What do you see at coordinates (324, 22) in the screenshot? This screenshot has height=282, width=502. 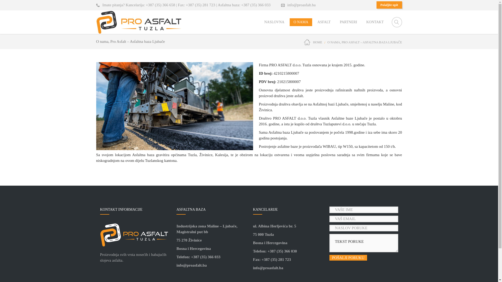 I see `ASFALT` at bounding box center [324, 22].